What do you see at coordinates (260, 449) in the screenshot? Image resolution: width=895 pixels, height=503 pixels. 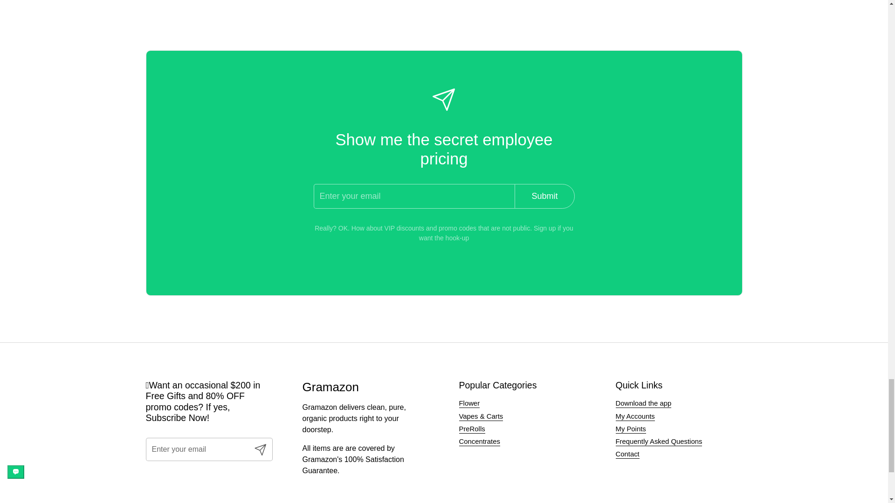 I see `Submit` at bounding box center [260, 449].